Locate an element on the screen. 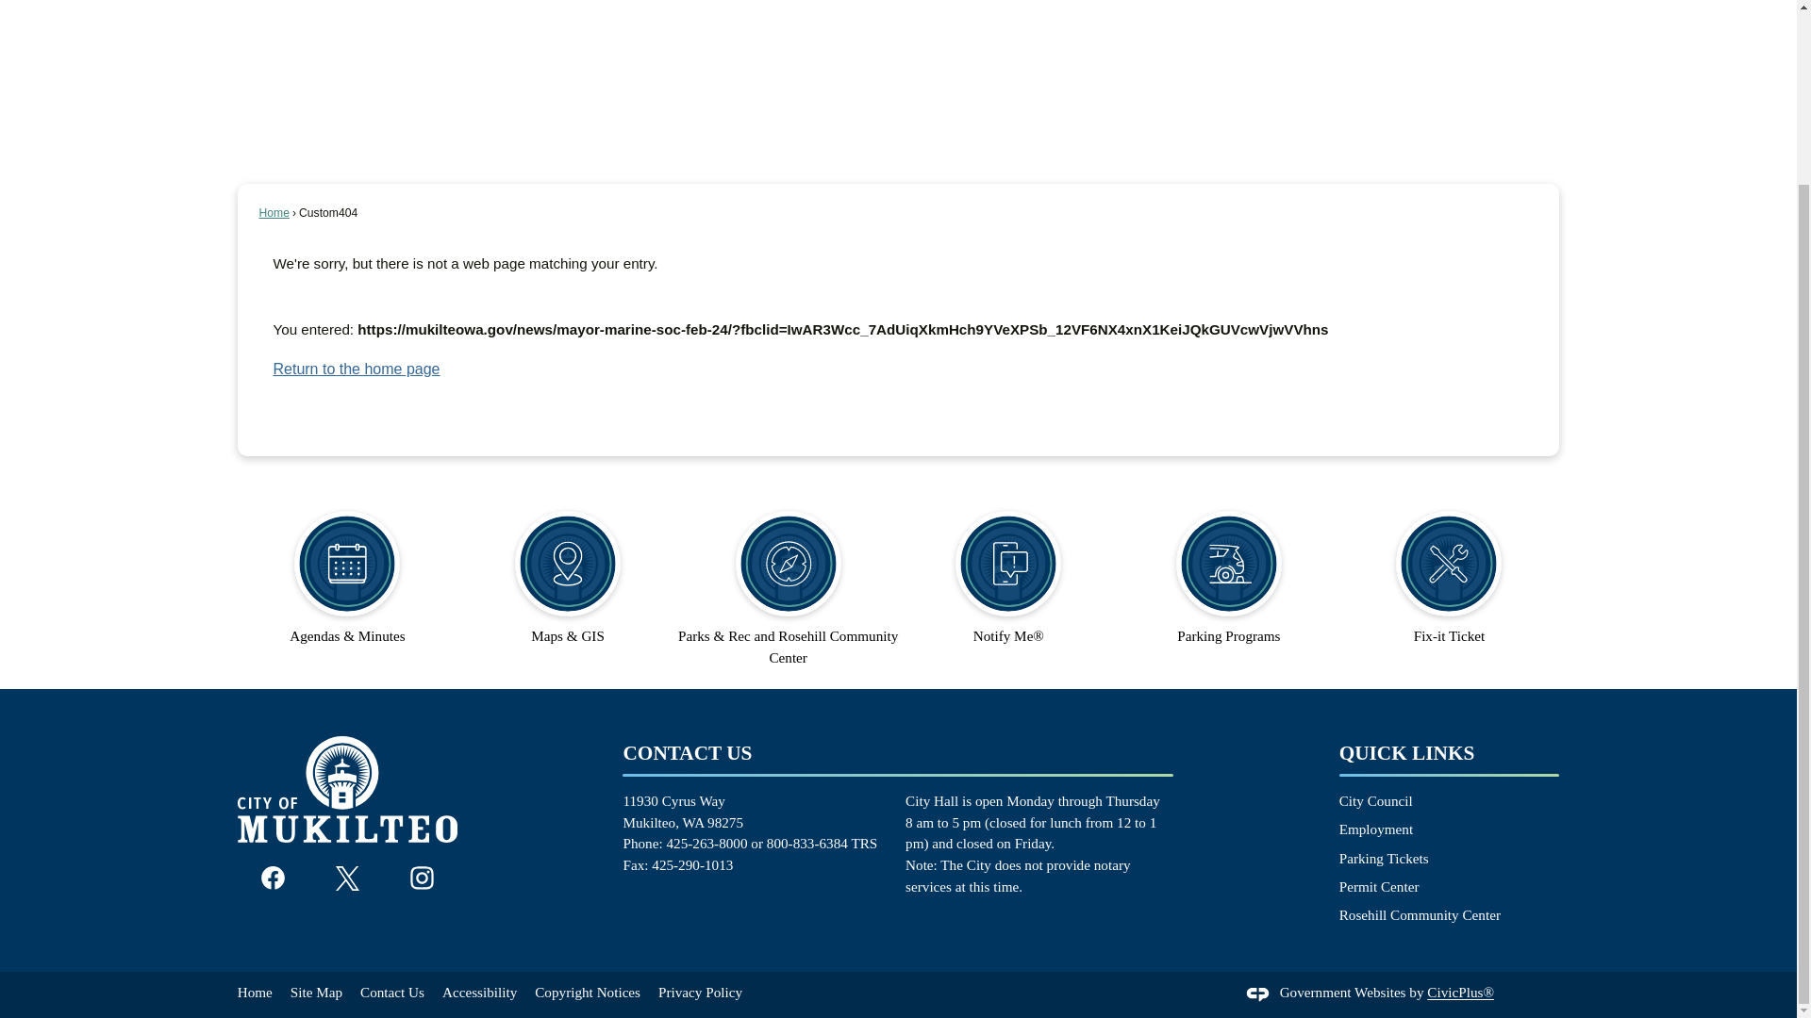 The height and width of the screenshot is (1018, 1811). Site Map is located at coordinates (315, 992).